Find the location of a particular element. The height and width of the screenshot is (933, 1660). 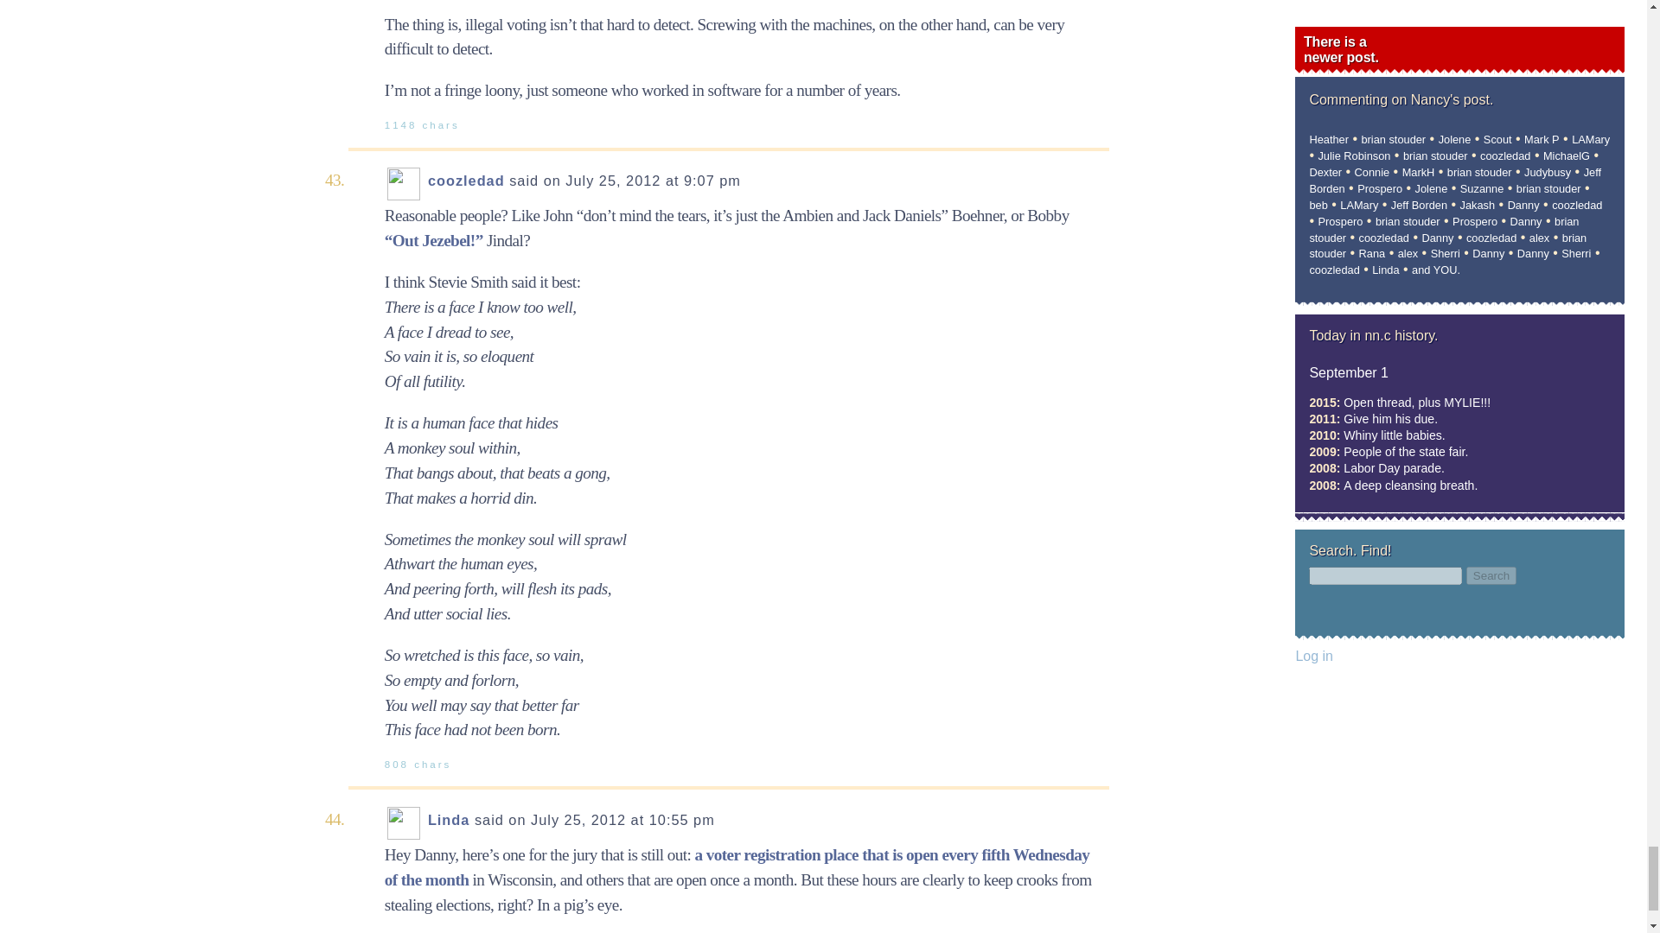

coozledad is located at coordinates (466, 180).